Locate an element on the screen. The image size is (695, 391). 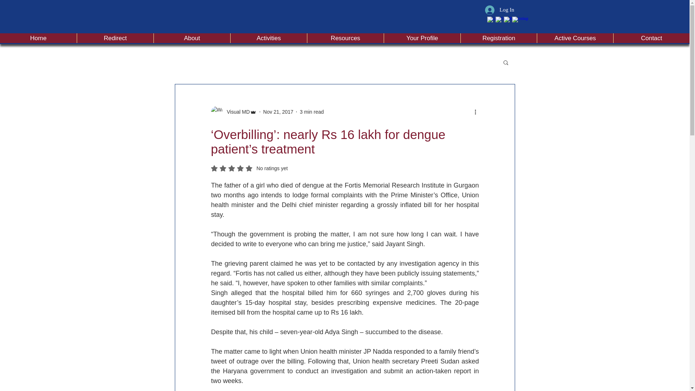
Your Profile is located at coordinates (422, 38).